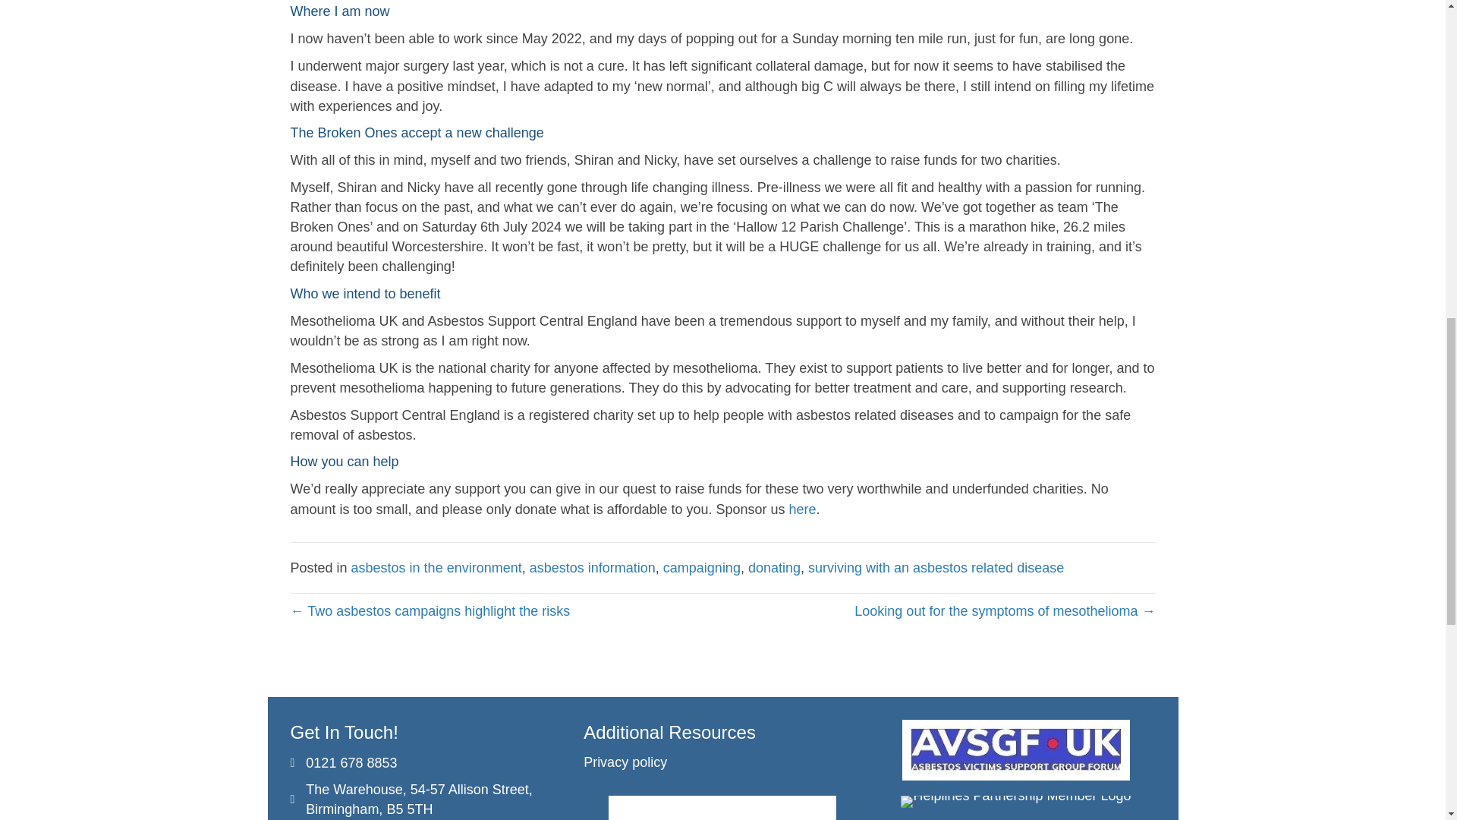 This screenshot has height=820, width=1457. What do you see at coordinates (936, 568) in the screenshot?
I see `surviving with an asbestos related disease` at bounding box center [936, 568].